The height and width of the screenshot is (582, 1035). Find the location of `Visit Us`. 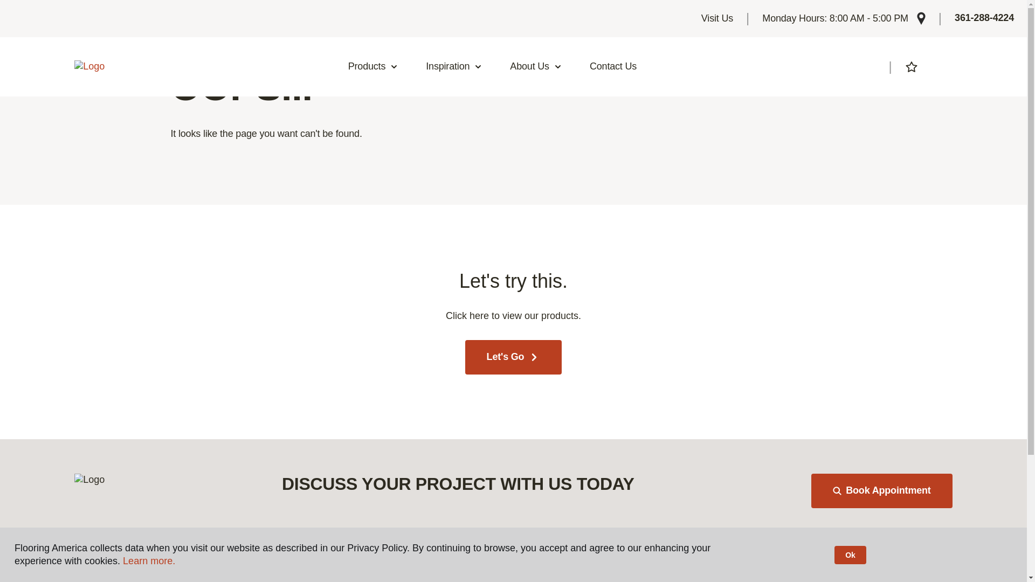

Visit Us is located at coordinates (717, 18).